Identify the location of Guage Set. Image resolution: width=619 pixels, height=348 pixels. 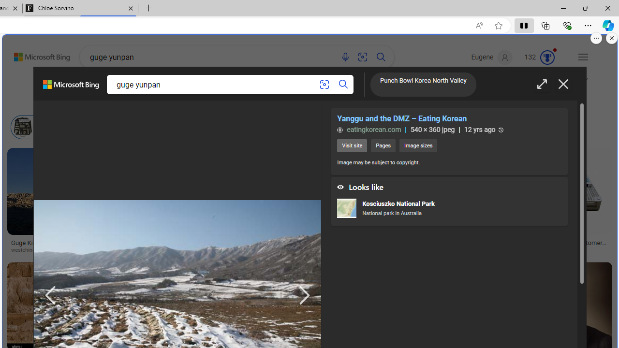
(484, 211).